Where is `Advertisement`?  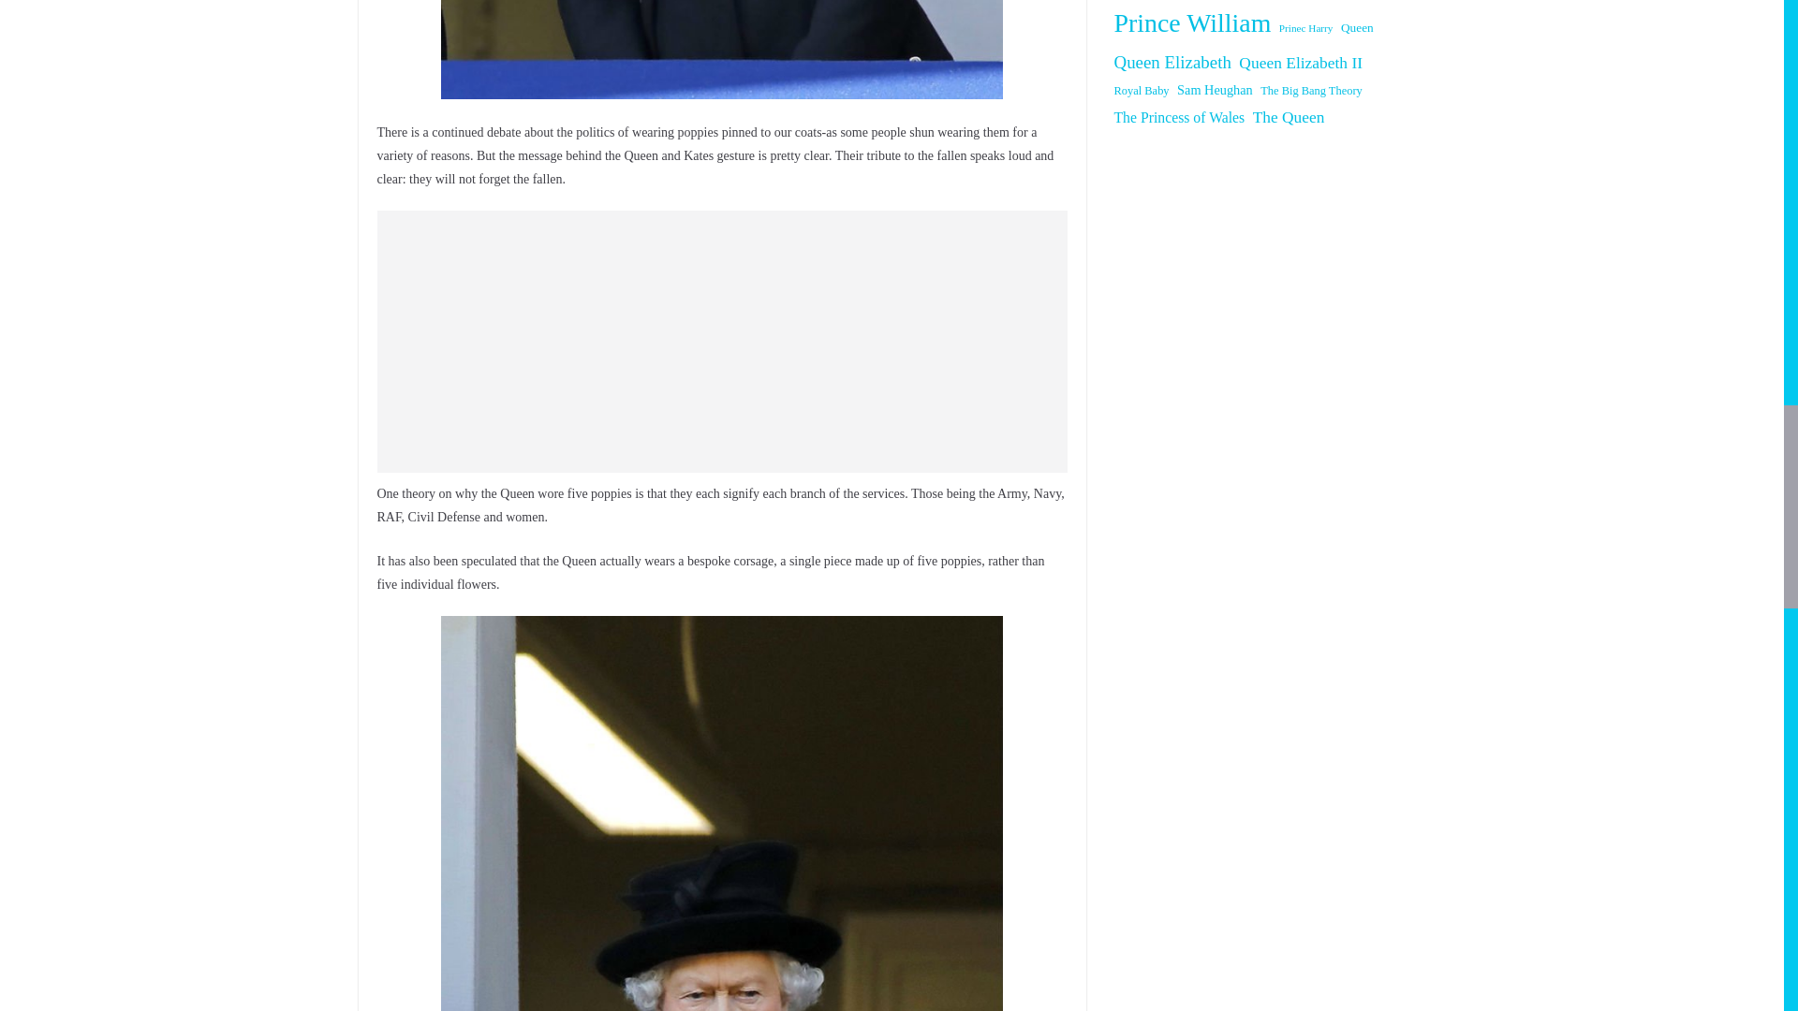 Advertisement is located at coordinates (721, 341).